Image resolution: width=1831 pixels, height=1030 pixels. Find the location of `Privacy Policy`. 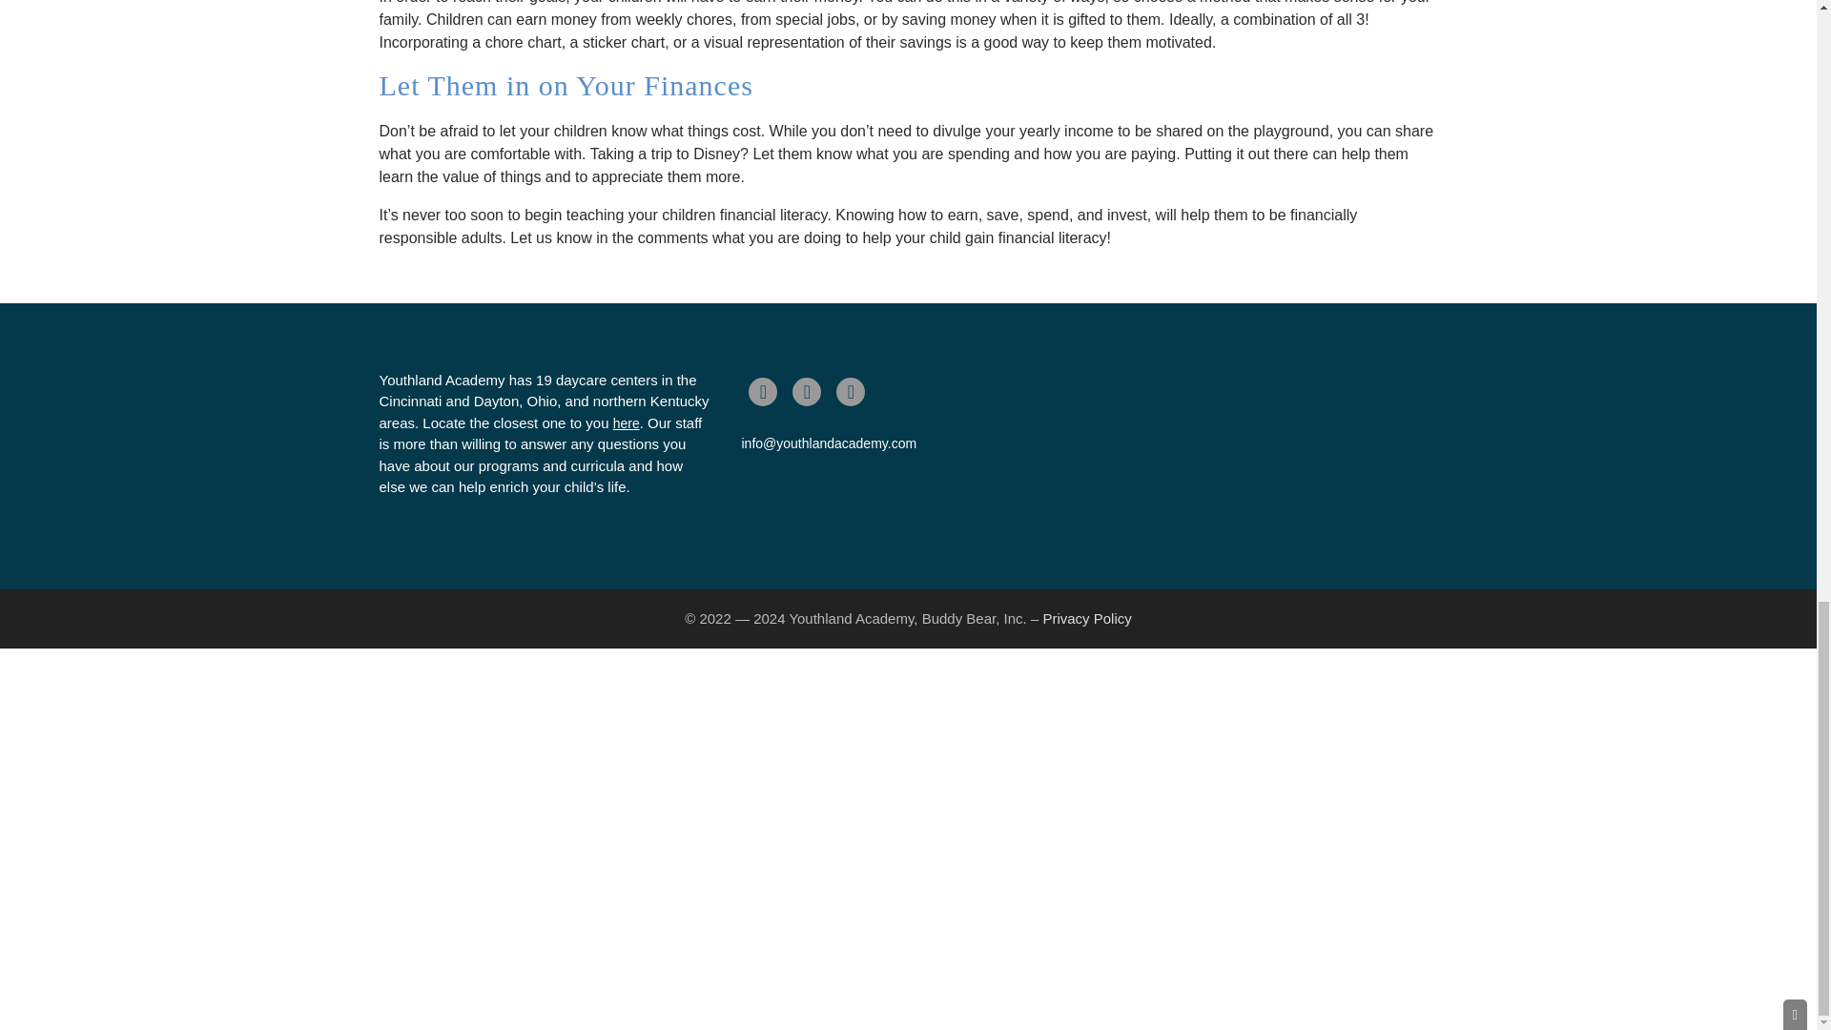

Privacy Policy is located at coordinates (1086, 618).